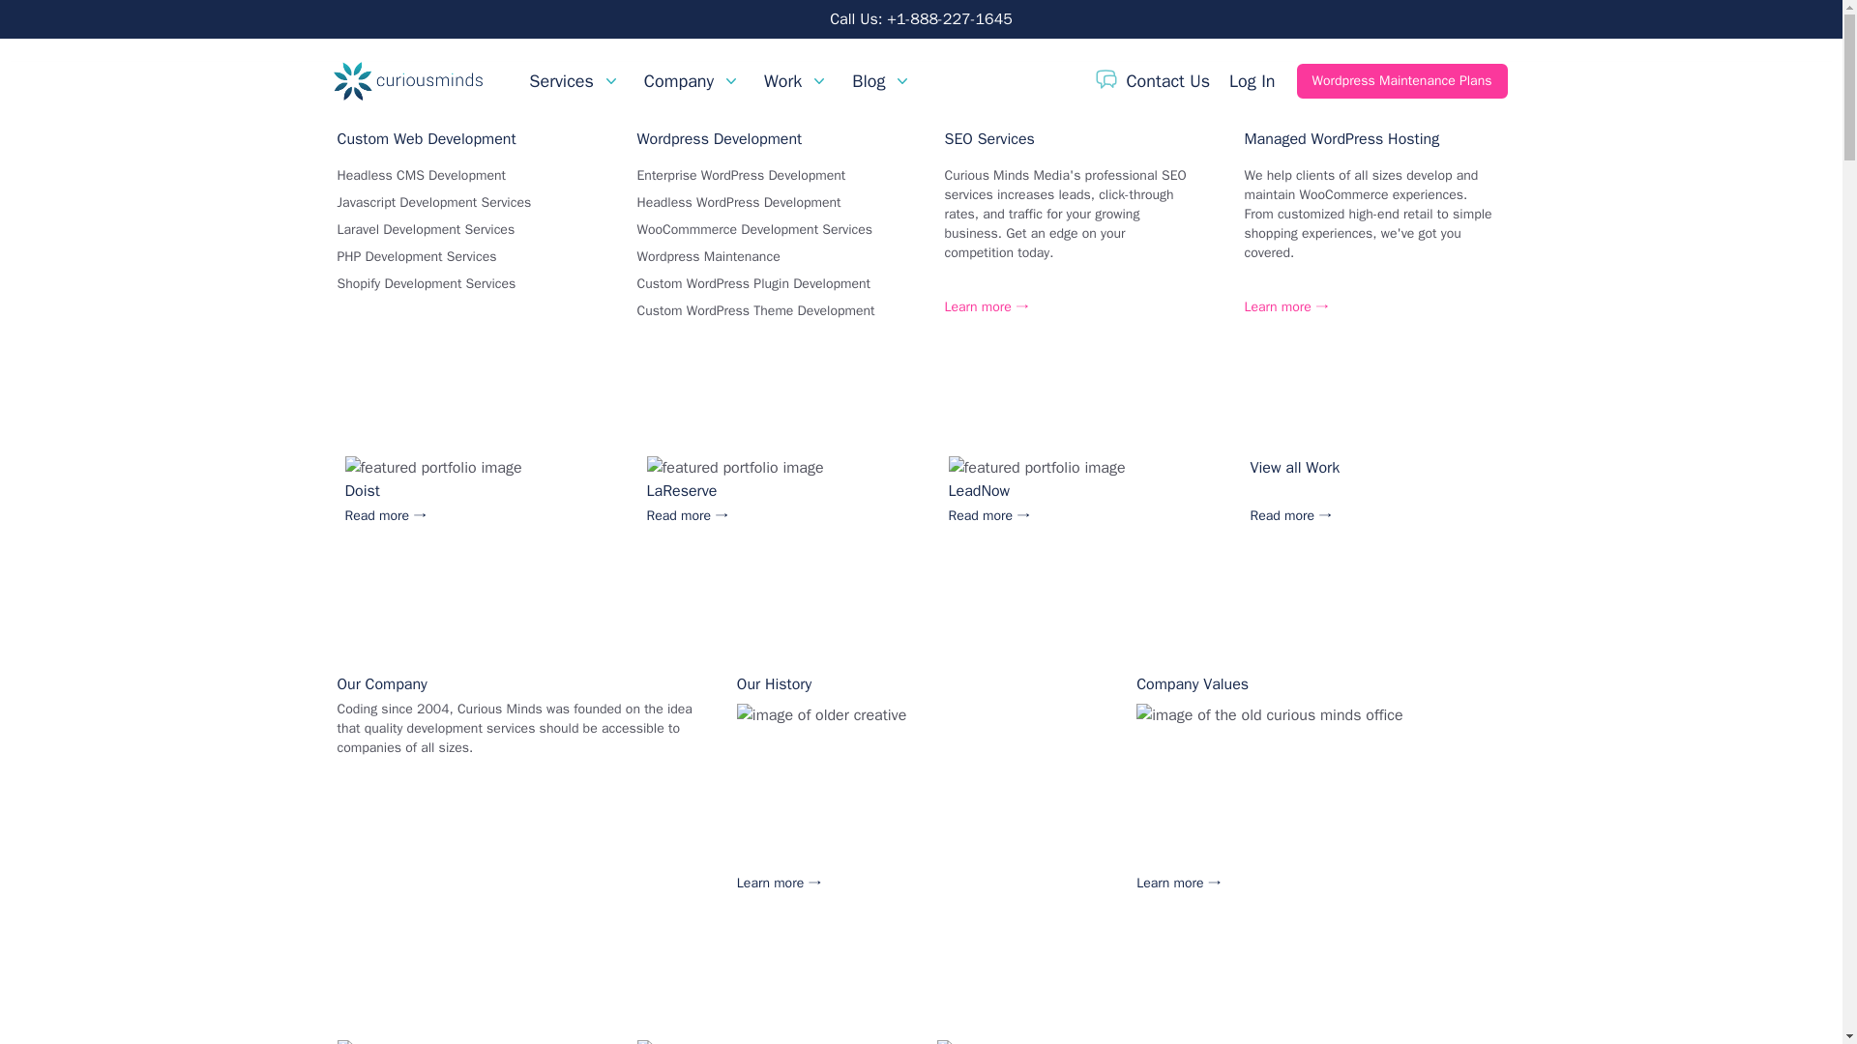 The image size is (1857, 1044). What do you see at coordinates (1252, 81) in the screenshot?
I see `Log In` at bounding box center [1252, 81].